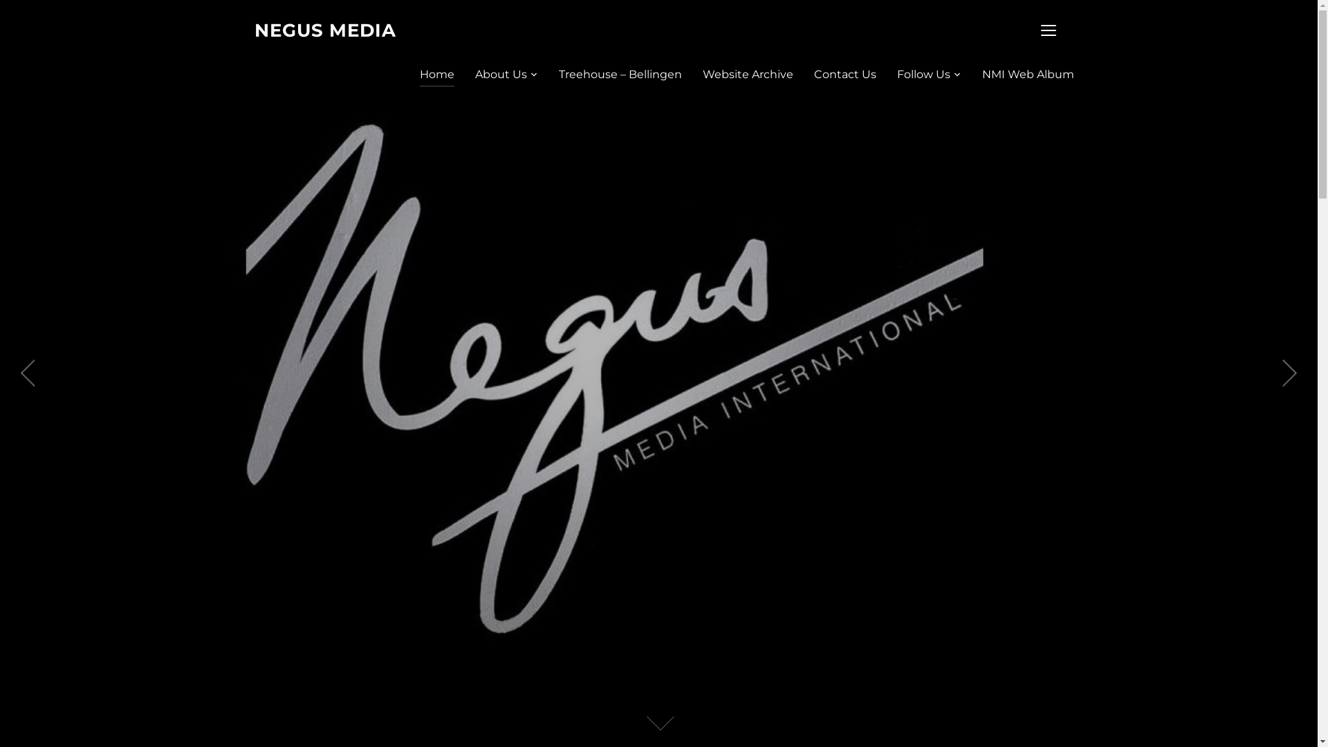  What do you see at coordinates (845, 74) in the screenshot?
I see `Contact Us` at bounding box center [845, 74].